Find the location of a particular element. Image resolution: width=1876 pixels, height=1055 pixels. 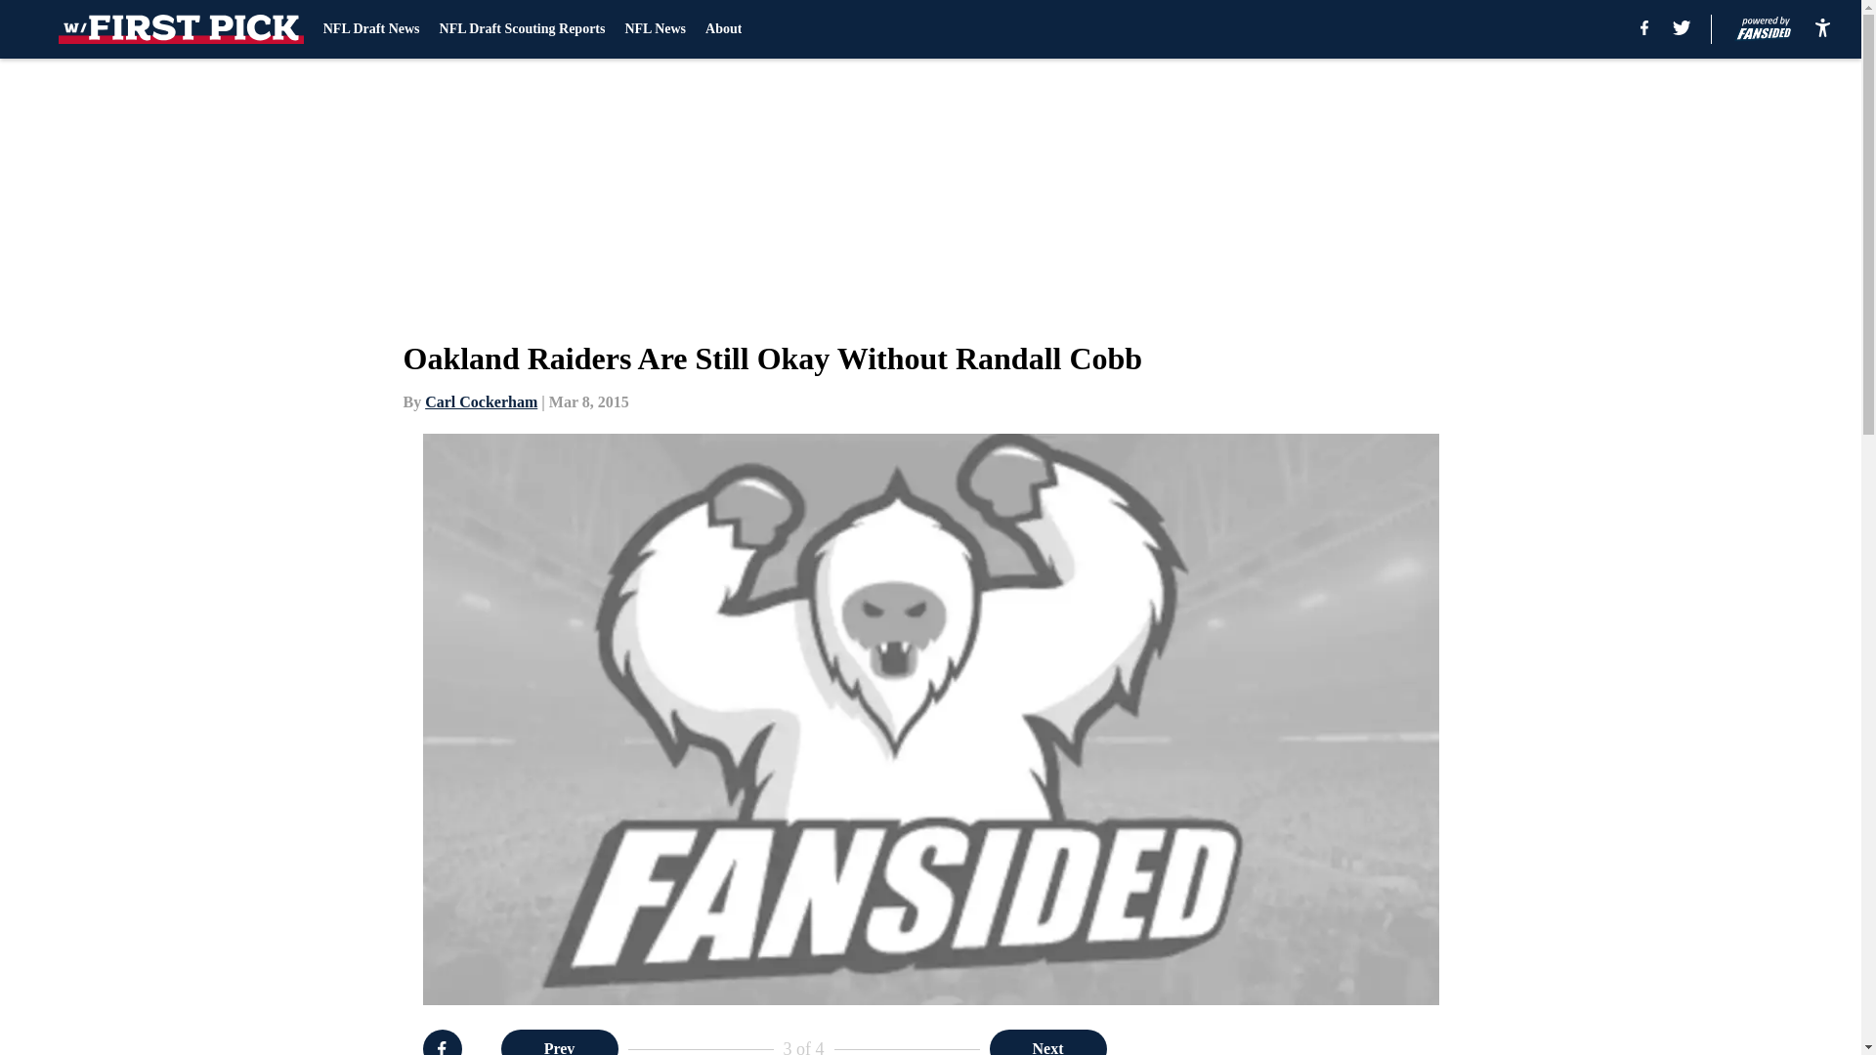

NFL Draft Scouting Reports is located at coordinates (522, 29).